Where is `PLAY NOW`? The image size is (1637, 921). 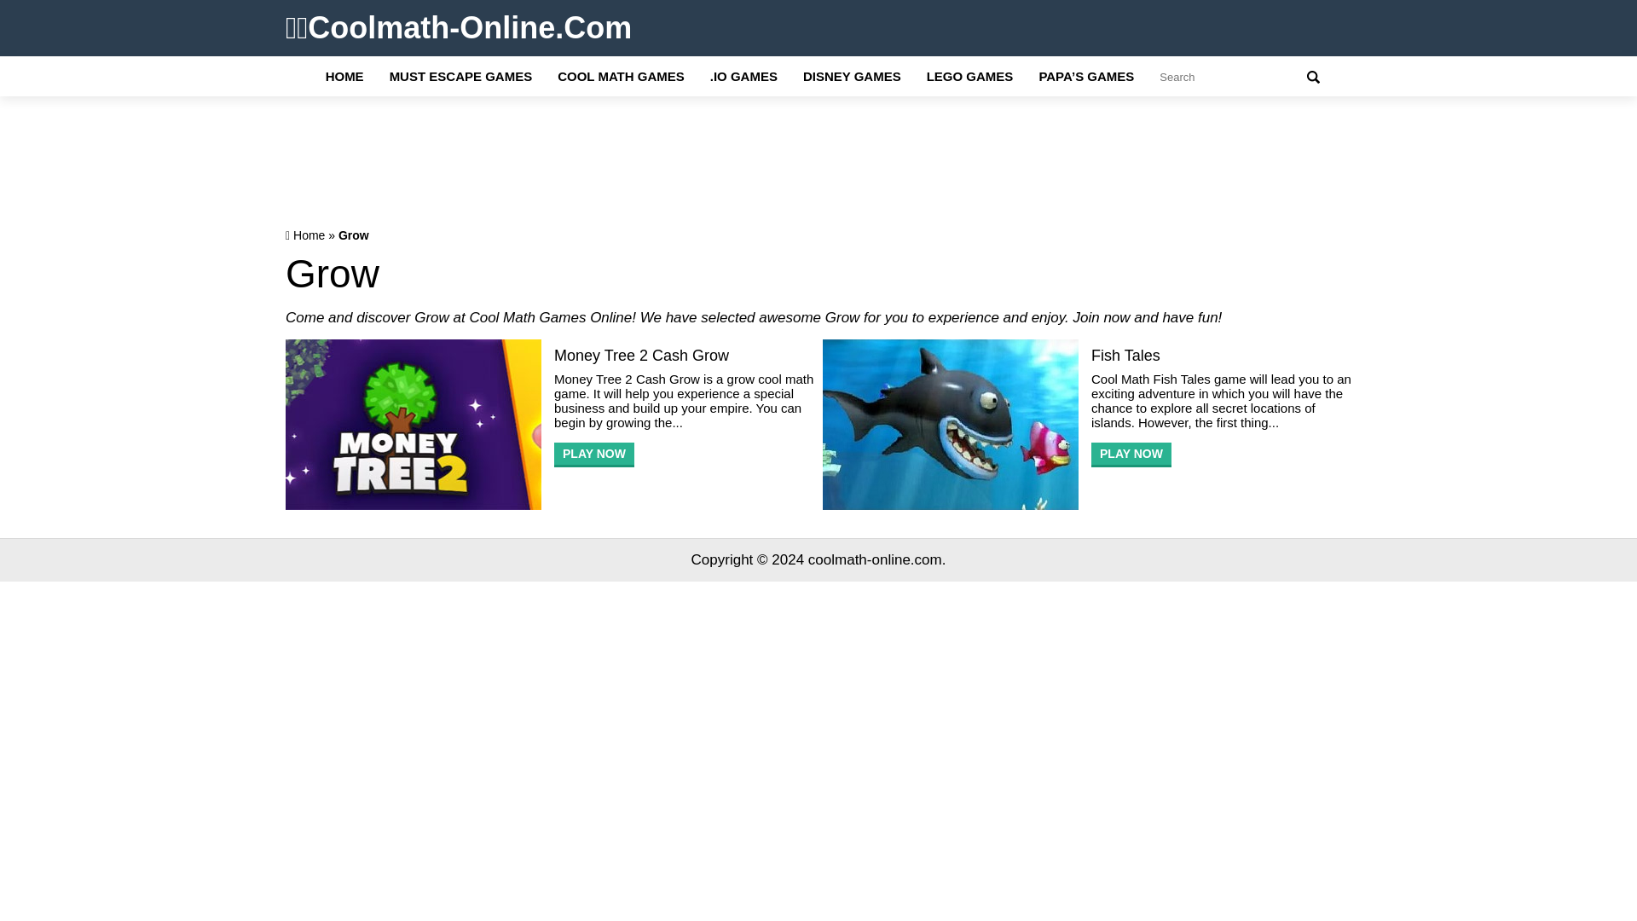 PLAY NOW is located at coordinates (1131, 455).